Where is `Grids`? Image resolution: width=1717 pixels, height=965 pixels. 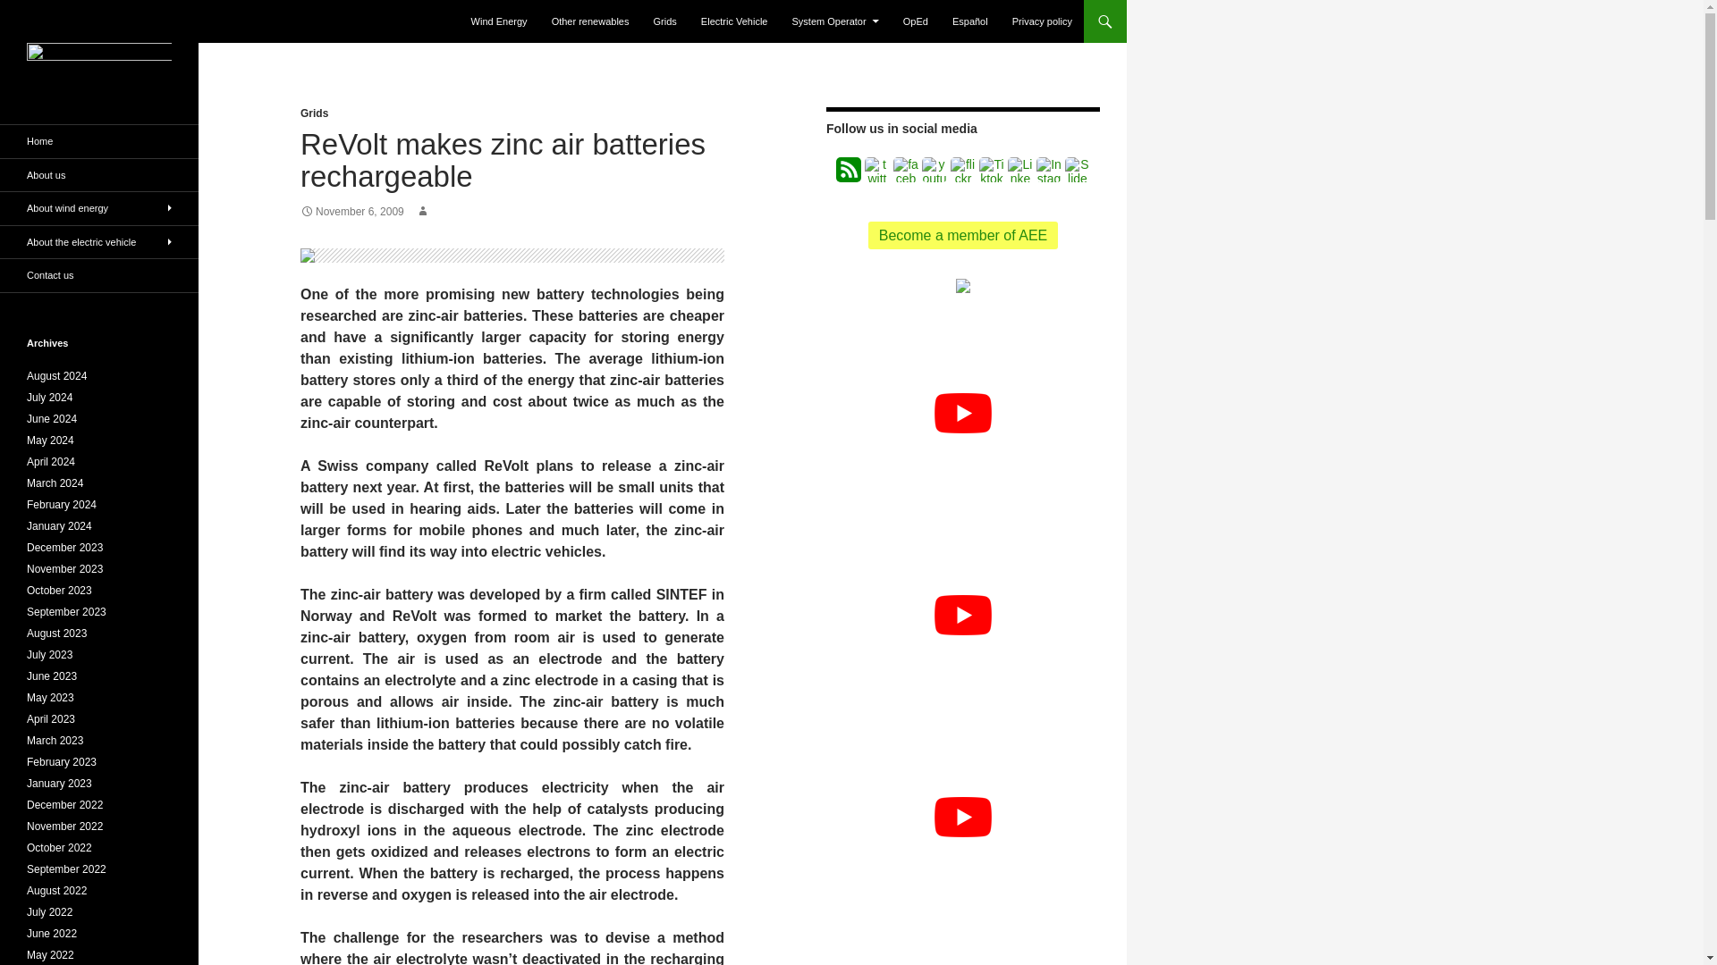
Grids is located at coordinates (665, 21).